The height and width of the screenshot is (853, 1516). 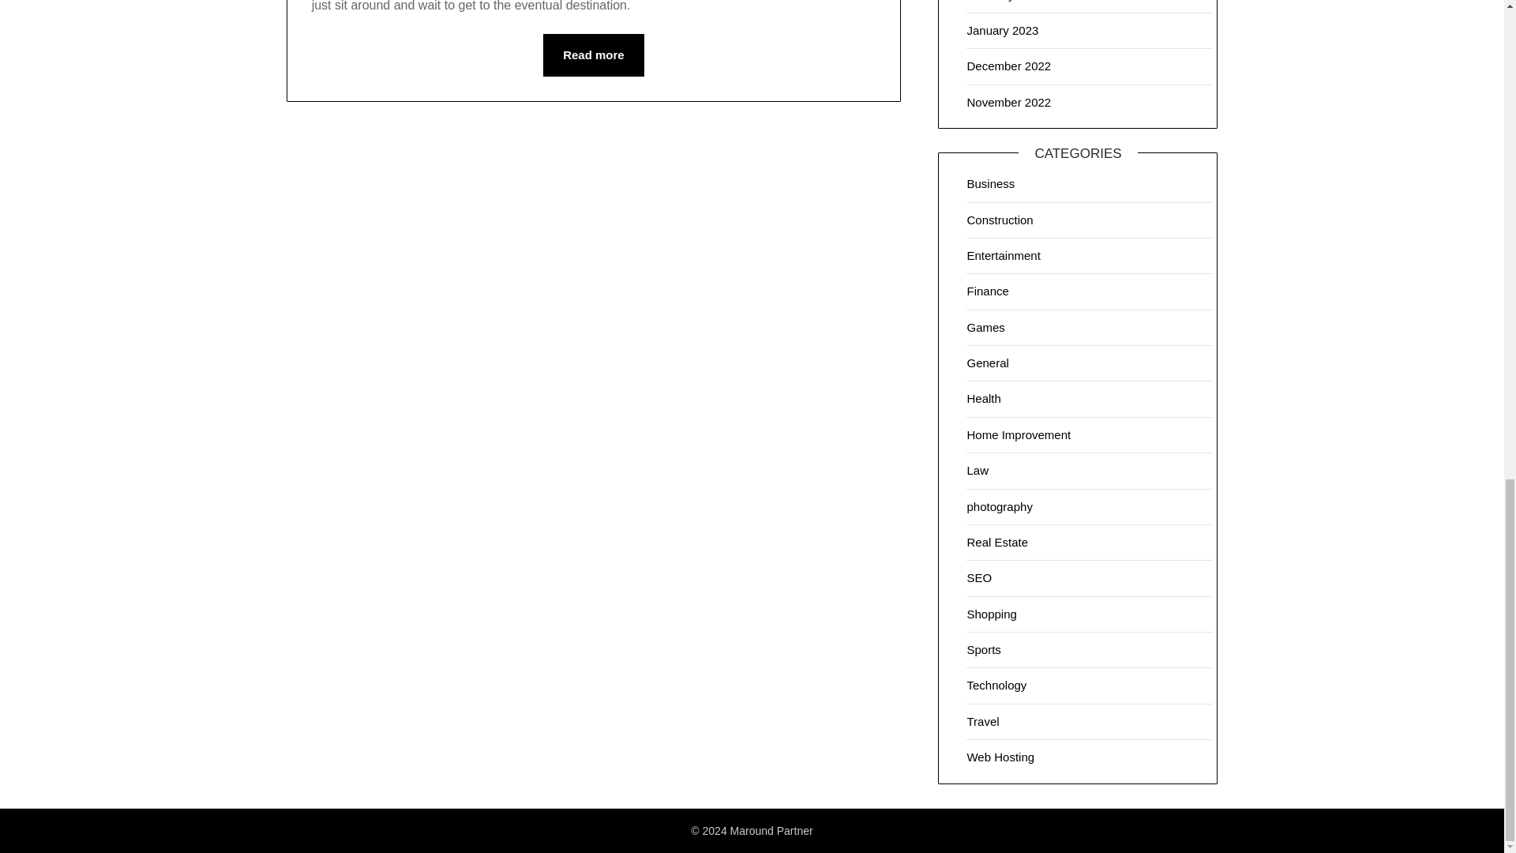 What do you see at coordinates (1003, 30) in the screenshot?
I see `January 2023` at bounding box center [1003, 30].